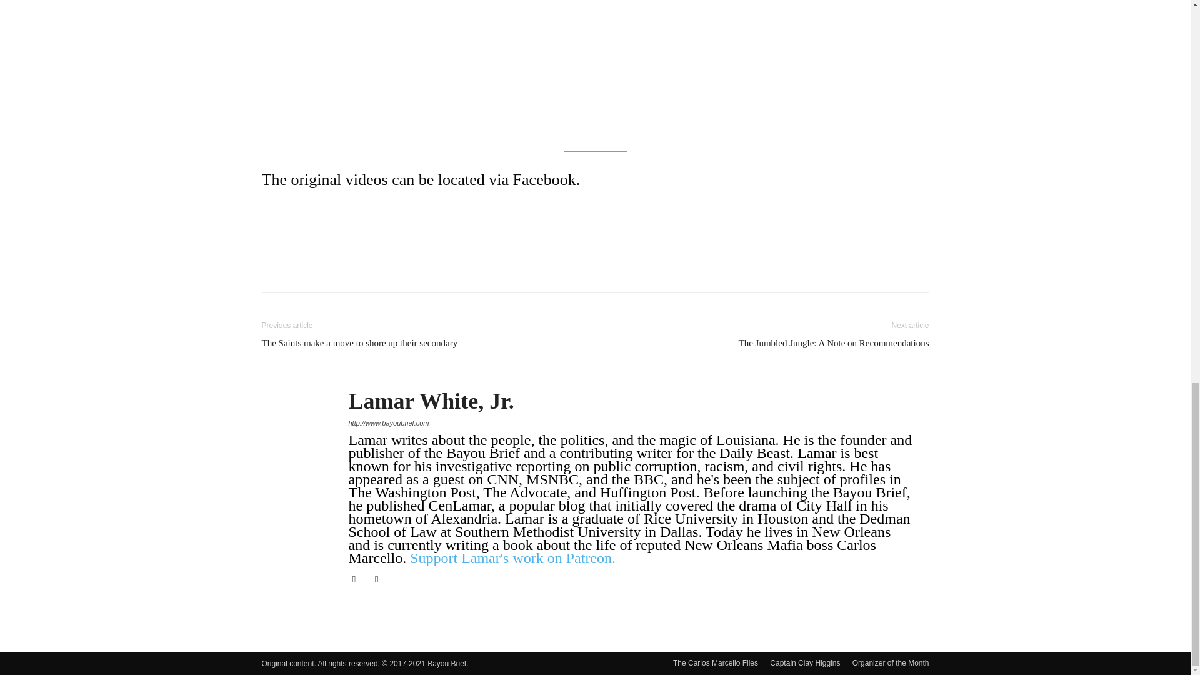 The width and height of the screenshot is (1200, 675). What do you see at coordinates (512, 558) in the screenshot?
I see `Support Lamar's work on Patreon.` at bounding box center [512, 558].